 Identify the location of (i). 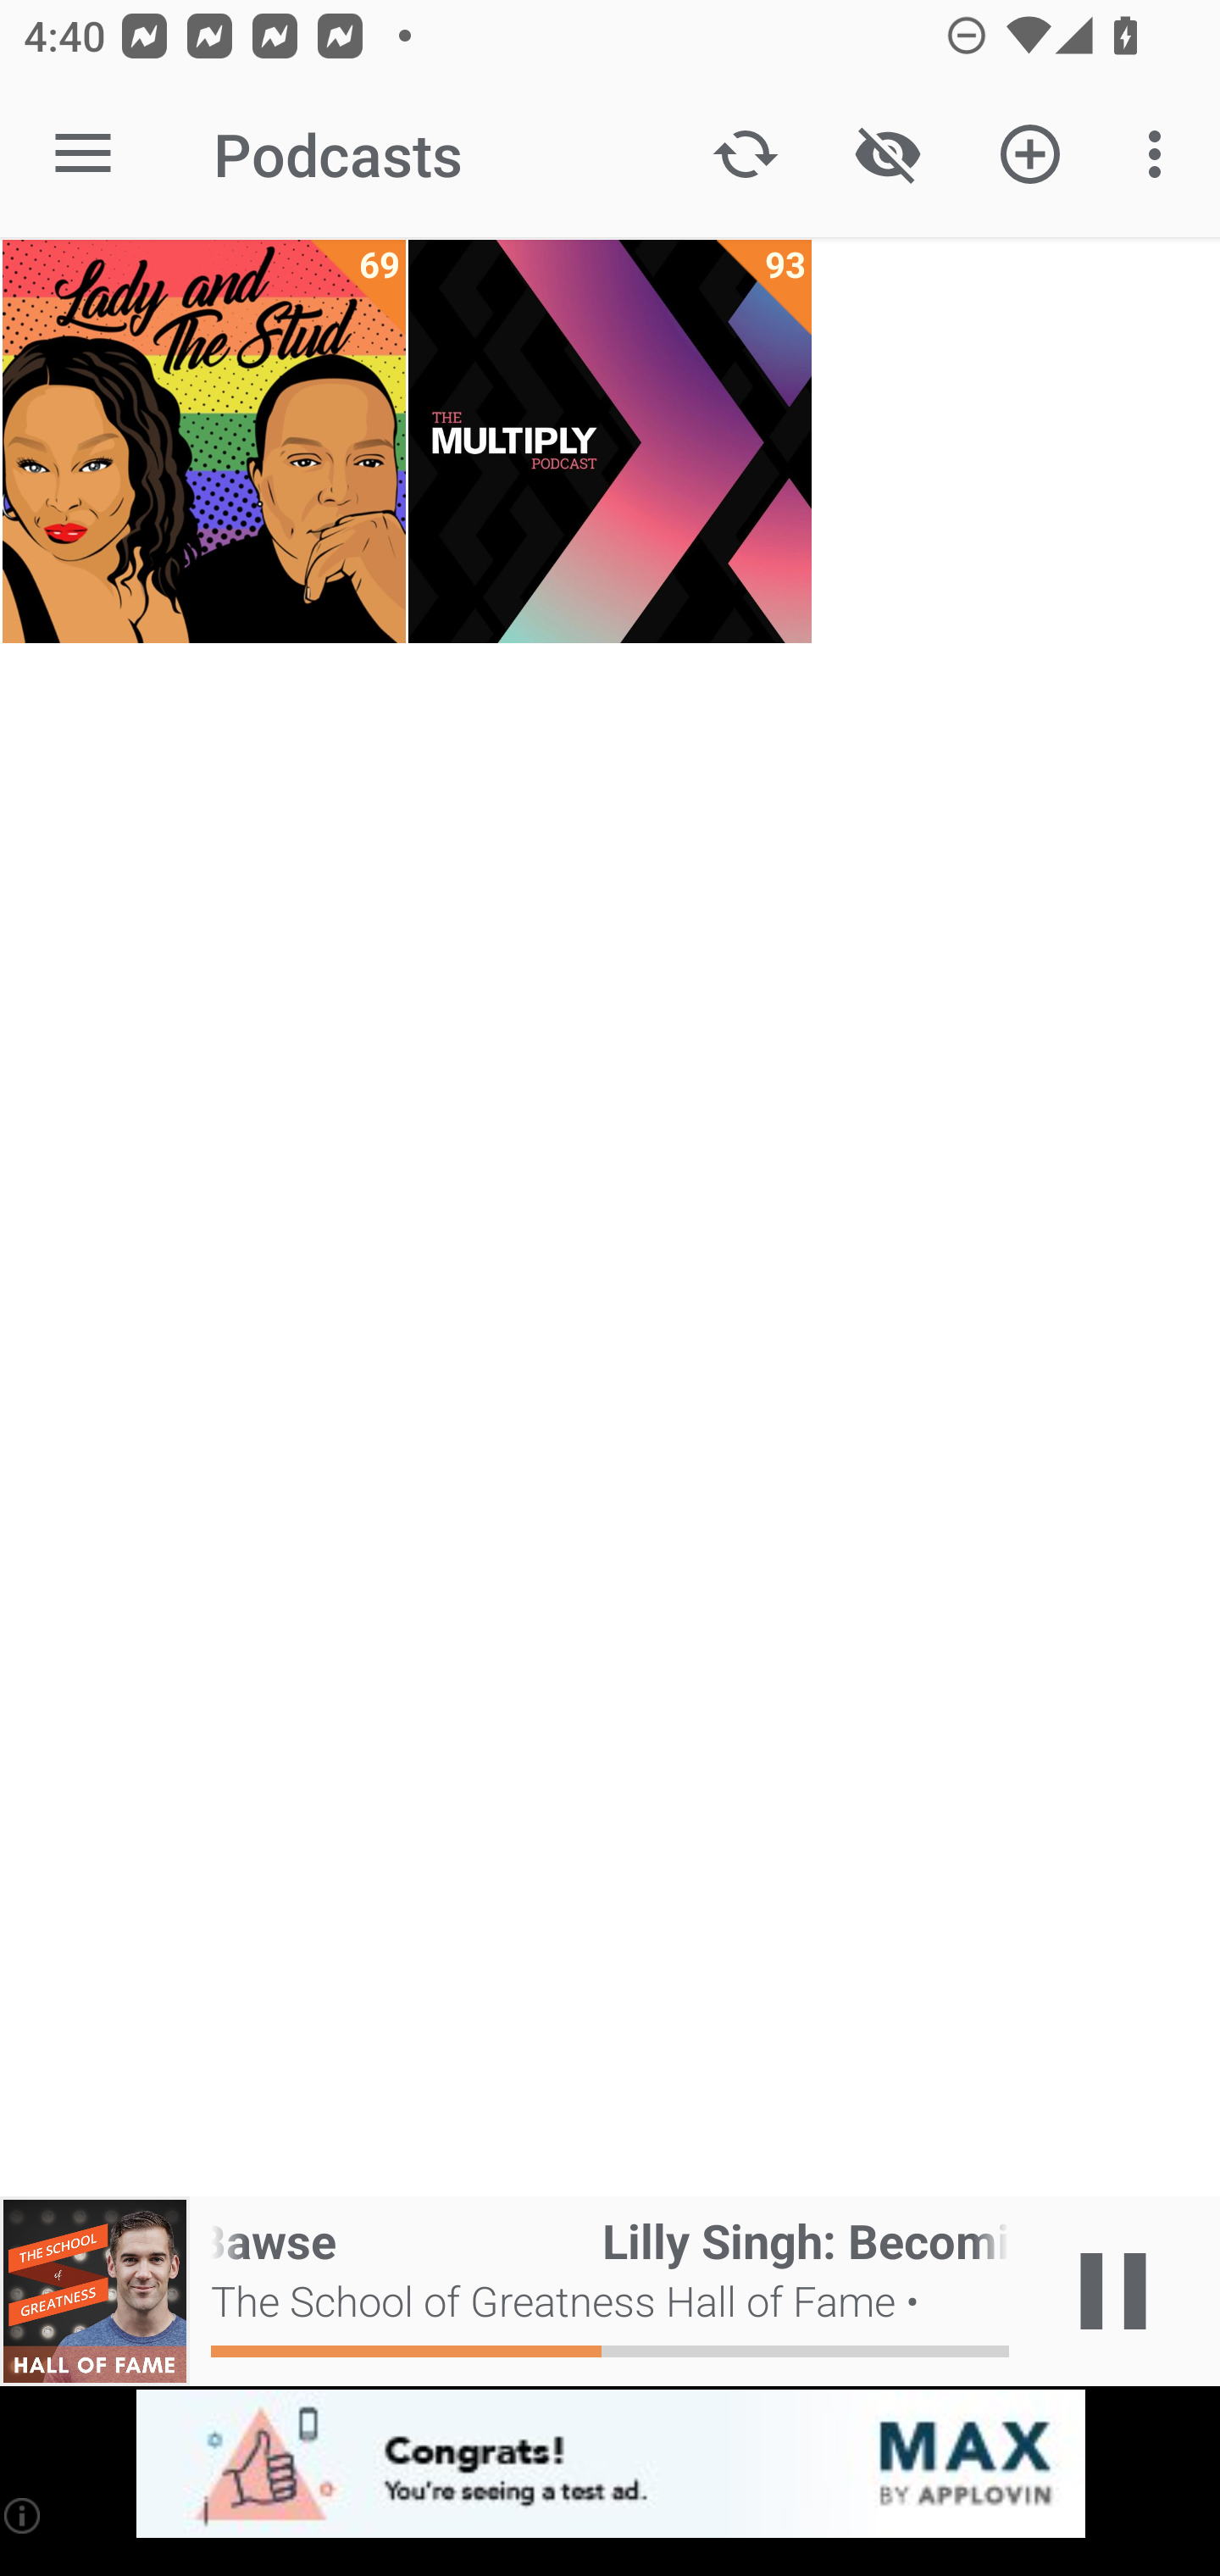
(24, 2515).